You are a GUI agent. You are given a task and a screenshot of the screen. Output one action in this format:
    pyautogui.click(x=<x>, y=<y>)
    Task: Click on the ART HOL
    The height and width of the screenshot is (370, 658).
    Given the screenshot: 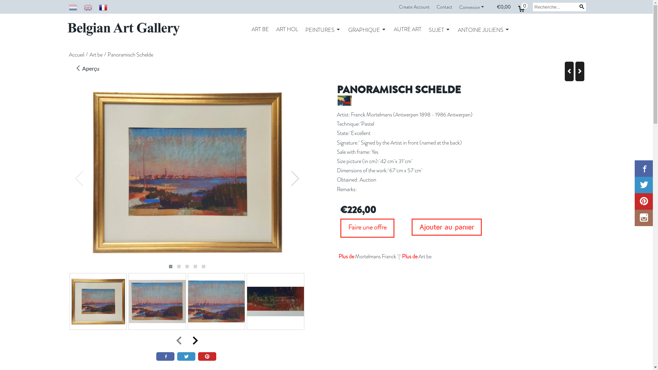 What is the action you would take?
    pyautogui.click(x=287, y=29)
    